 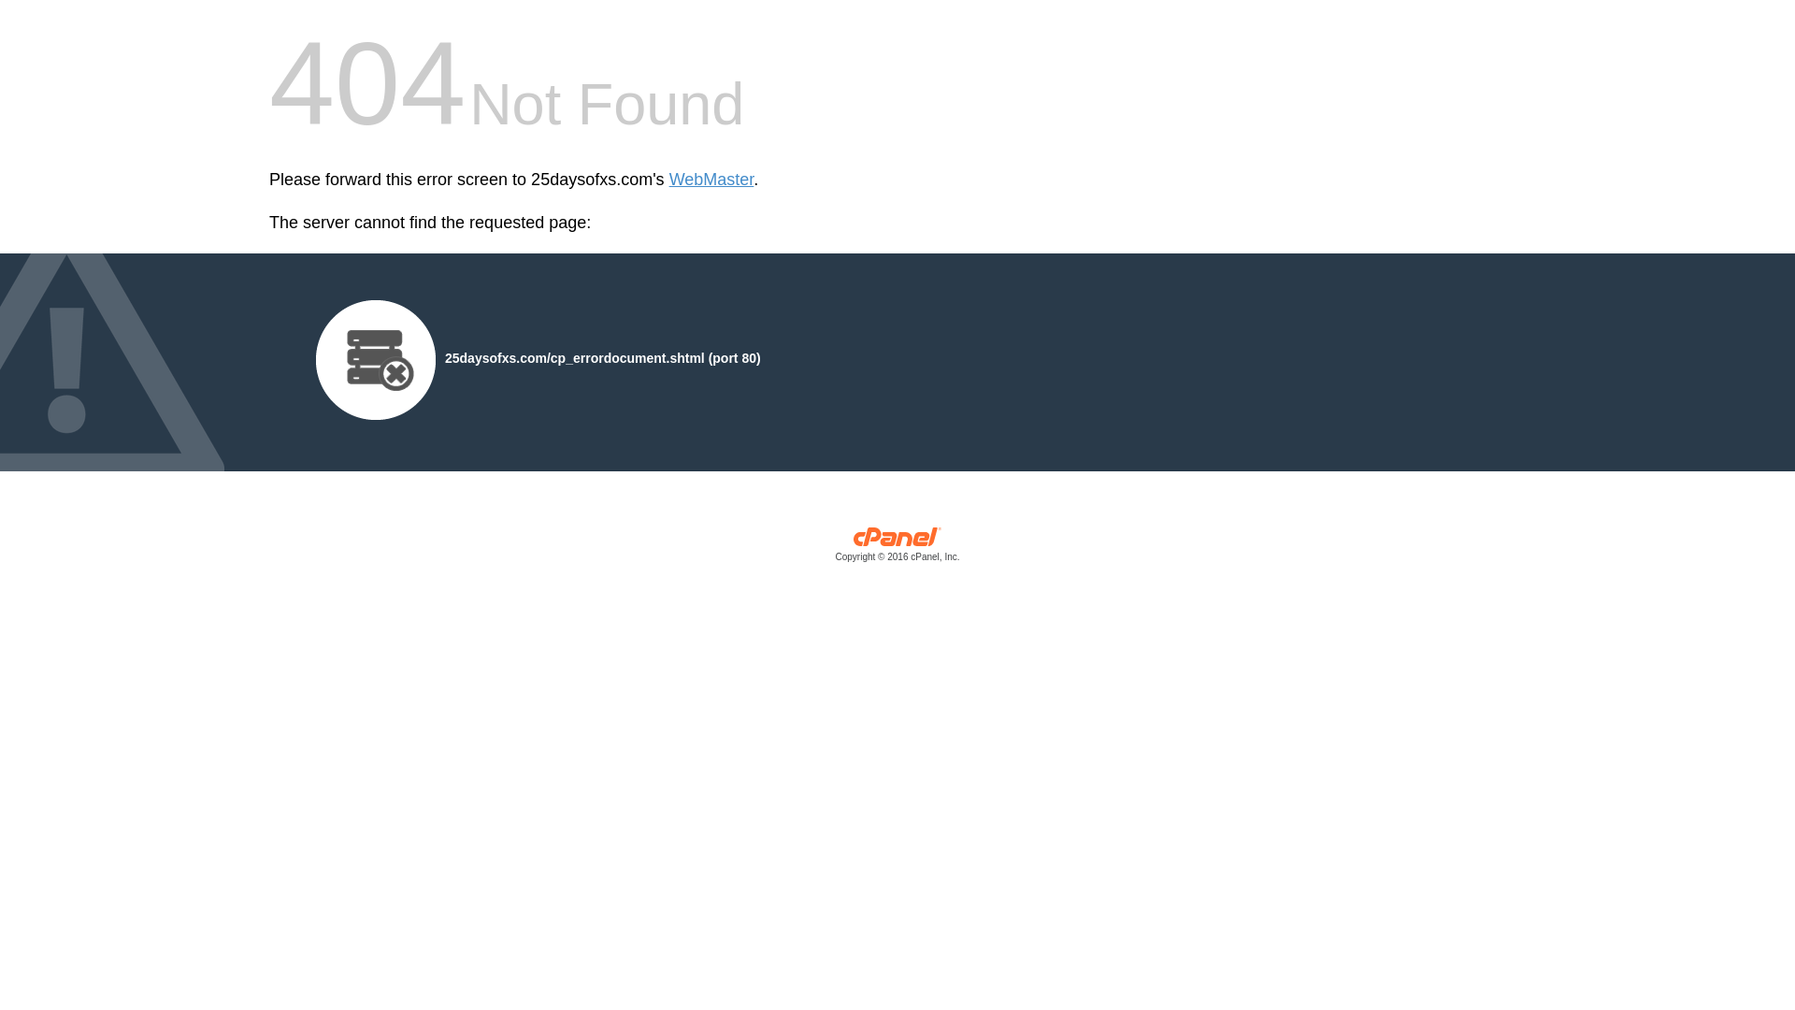 I want to click on WebMaster, so click(x=712, y=180).